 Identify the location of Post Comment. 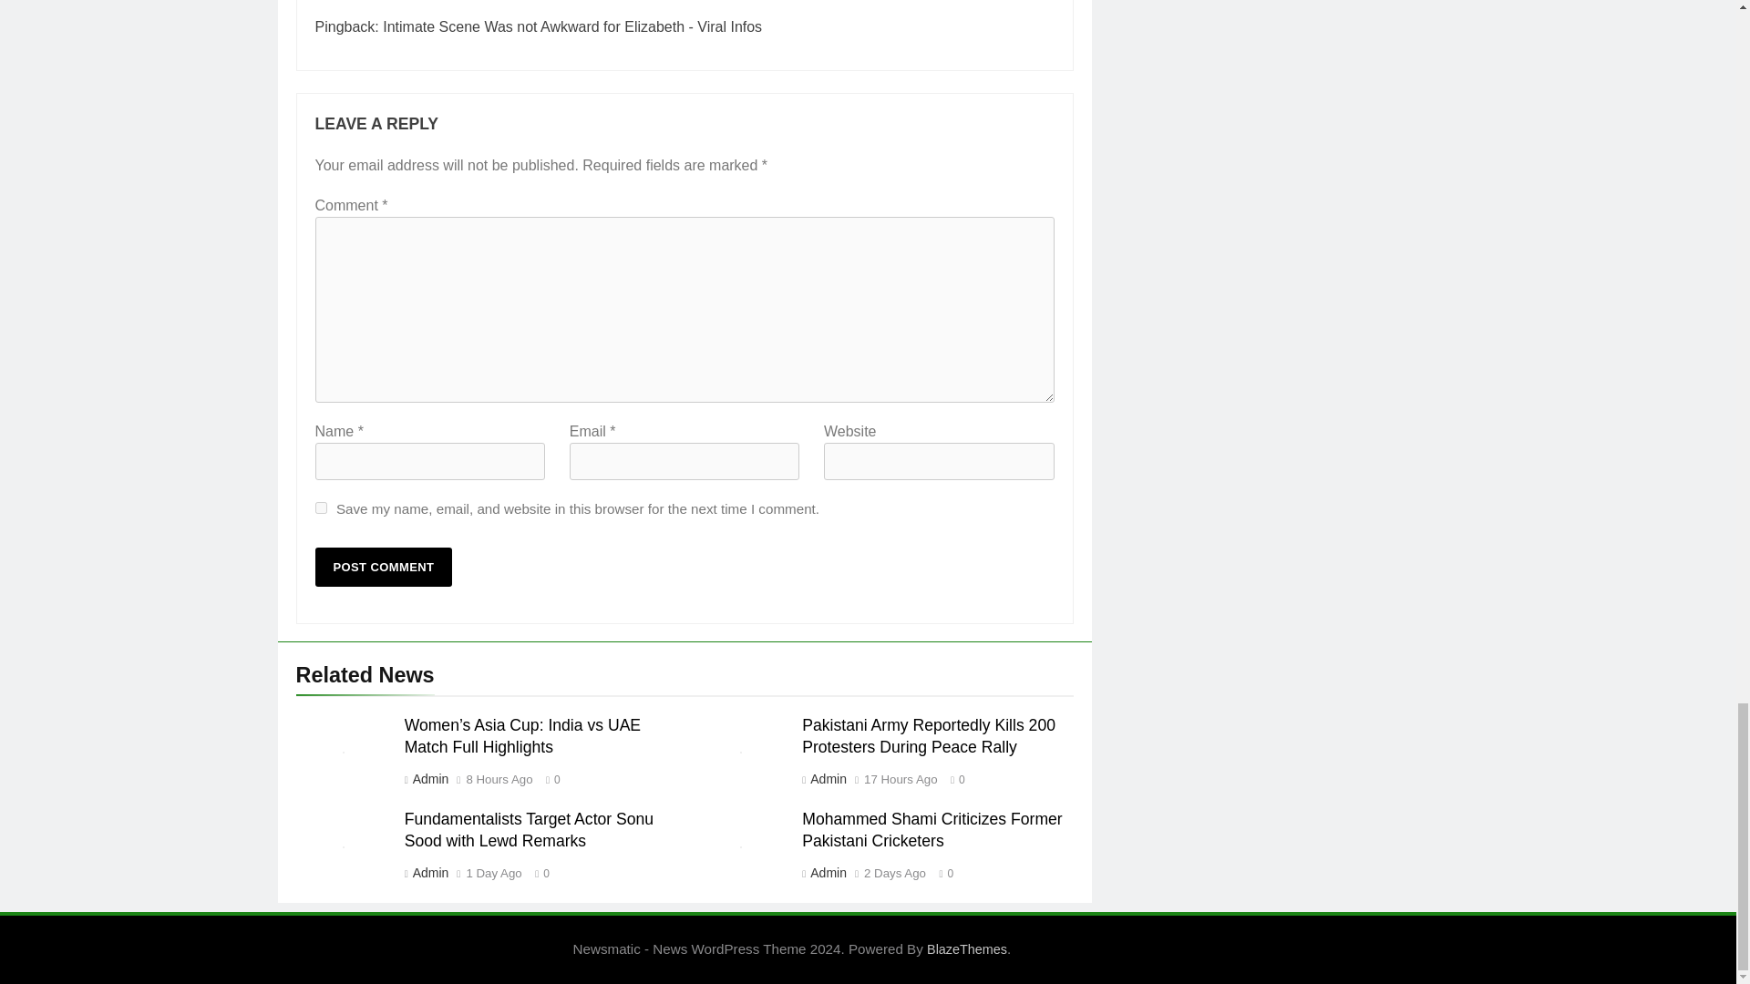
(384, 567).